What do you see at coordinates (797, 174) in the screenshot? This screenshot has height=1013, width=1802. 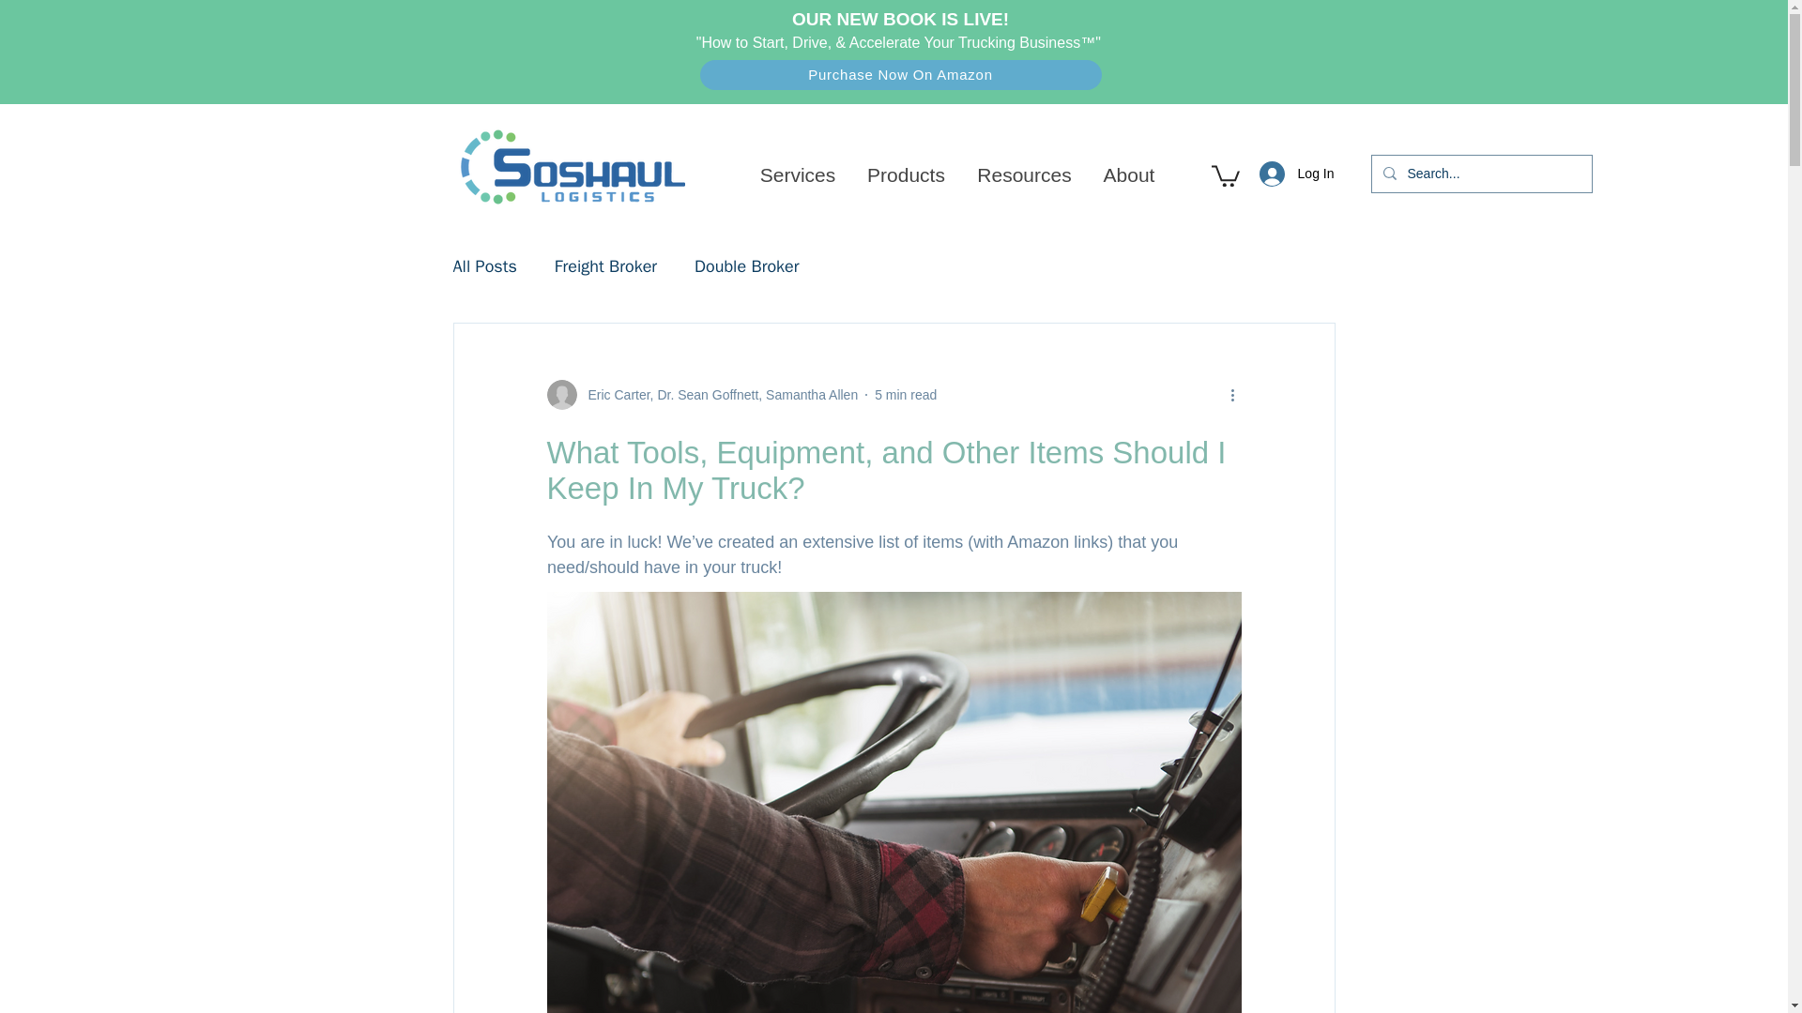 I see `Services` at bounding box center [797, 174].